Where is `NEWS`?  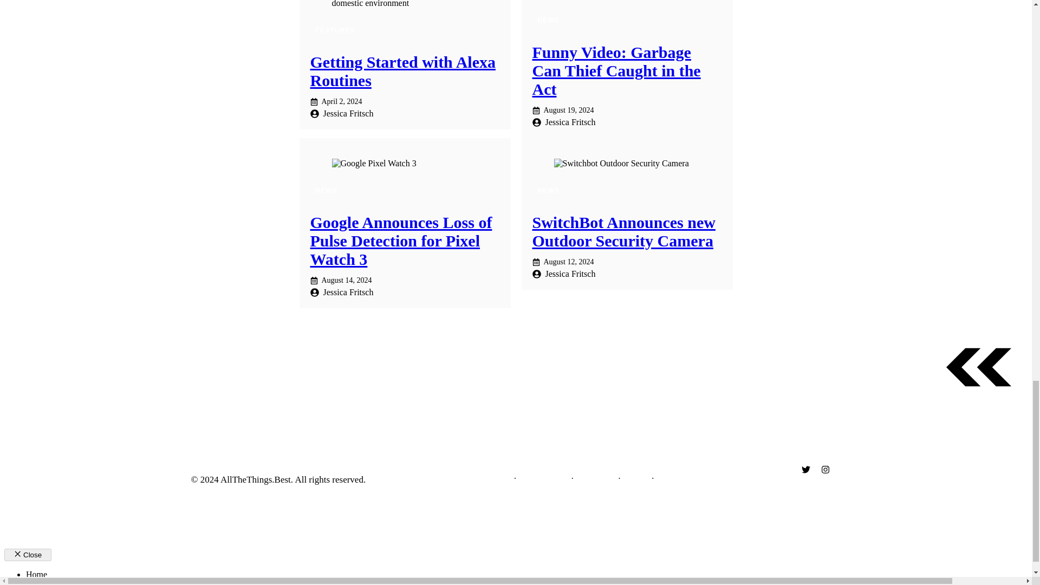
NEWS is located at coordinates (326, 191).